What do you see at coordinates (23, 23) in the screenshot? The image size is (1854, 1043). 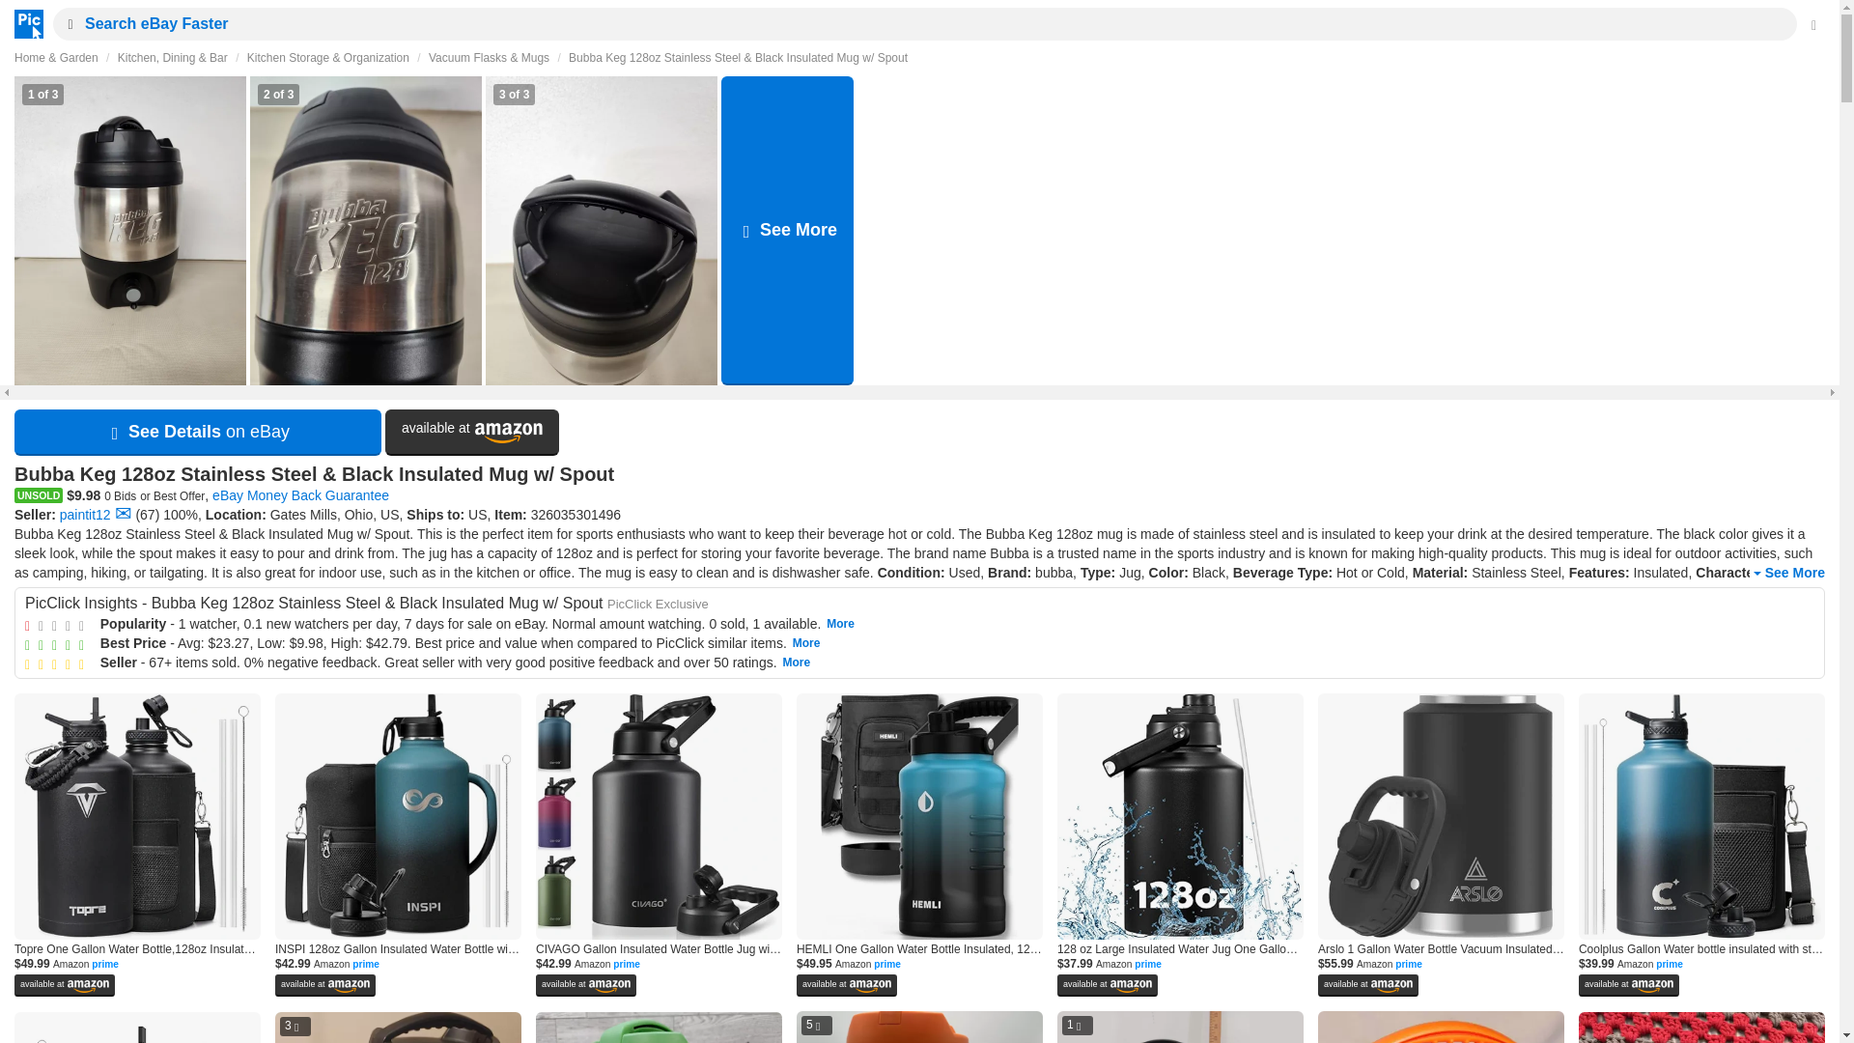 I see `PicClick` at bounding box center [23, 23].